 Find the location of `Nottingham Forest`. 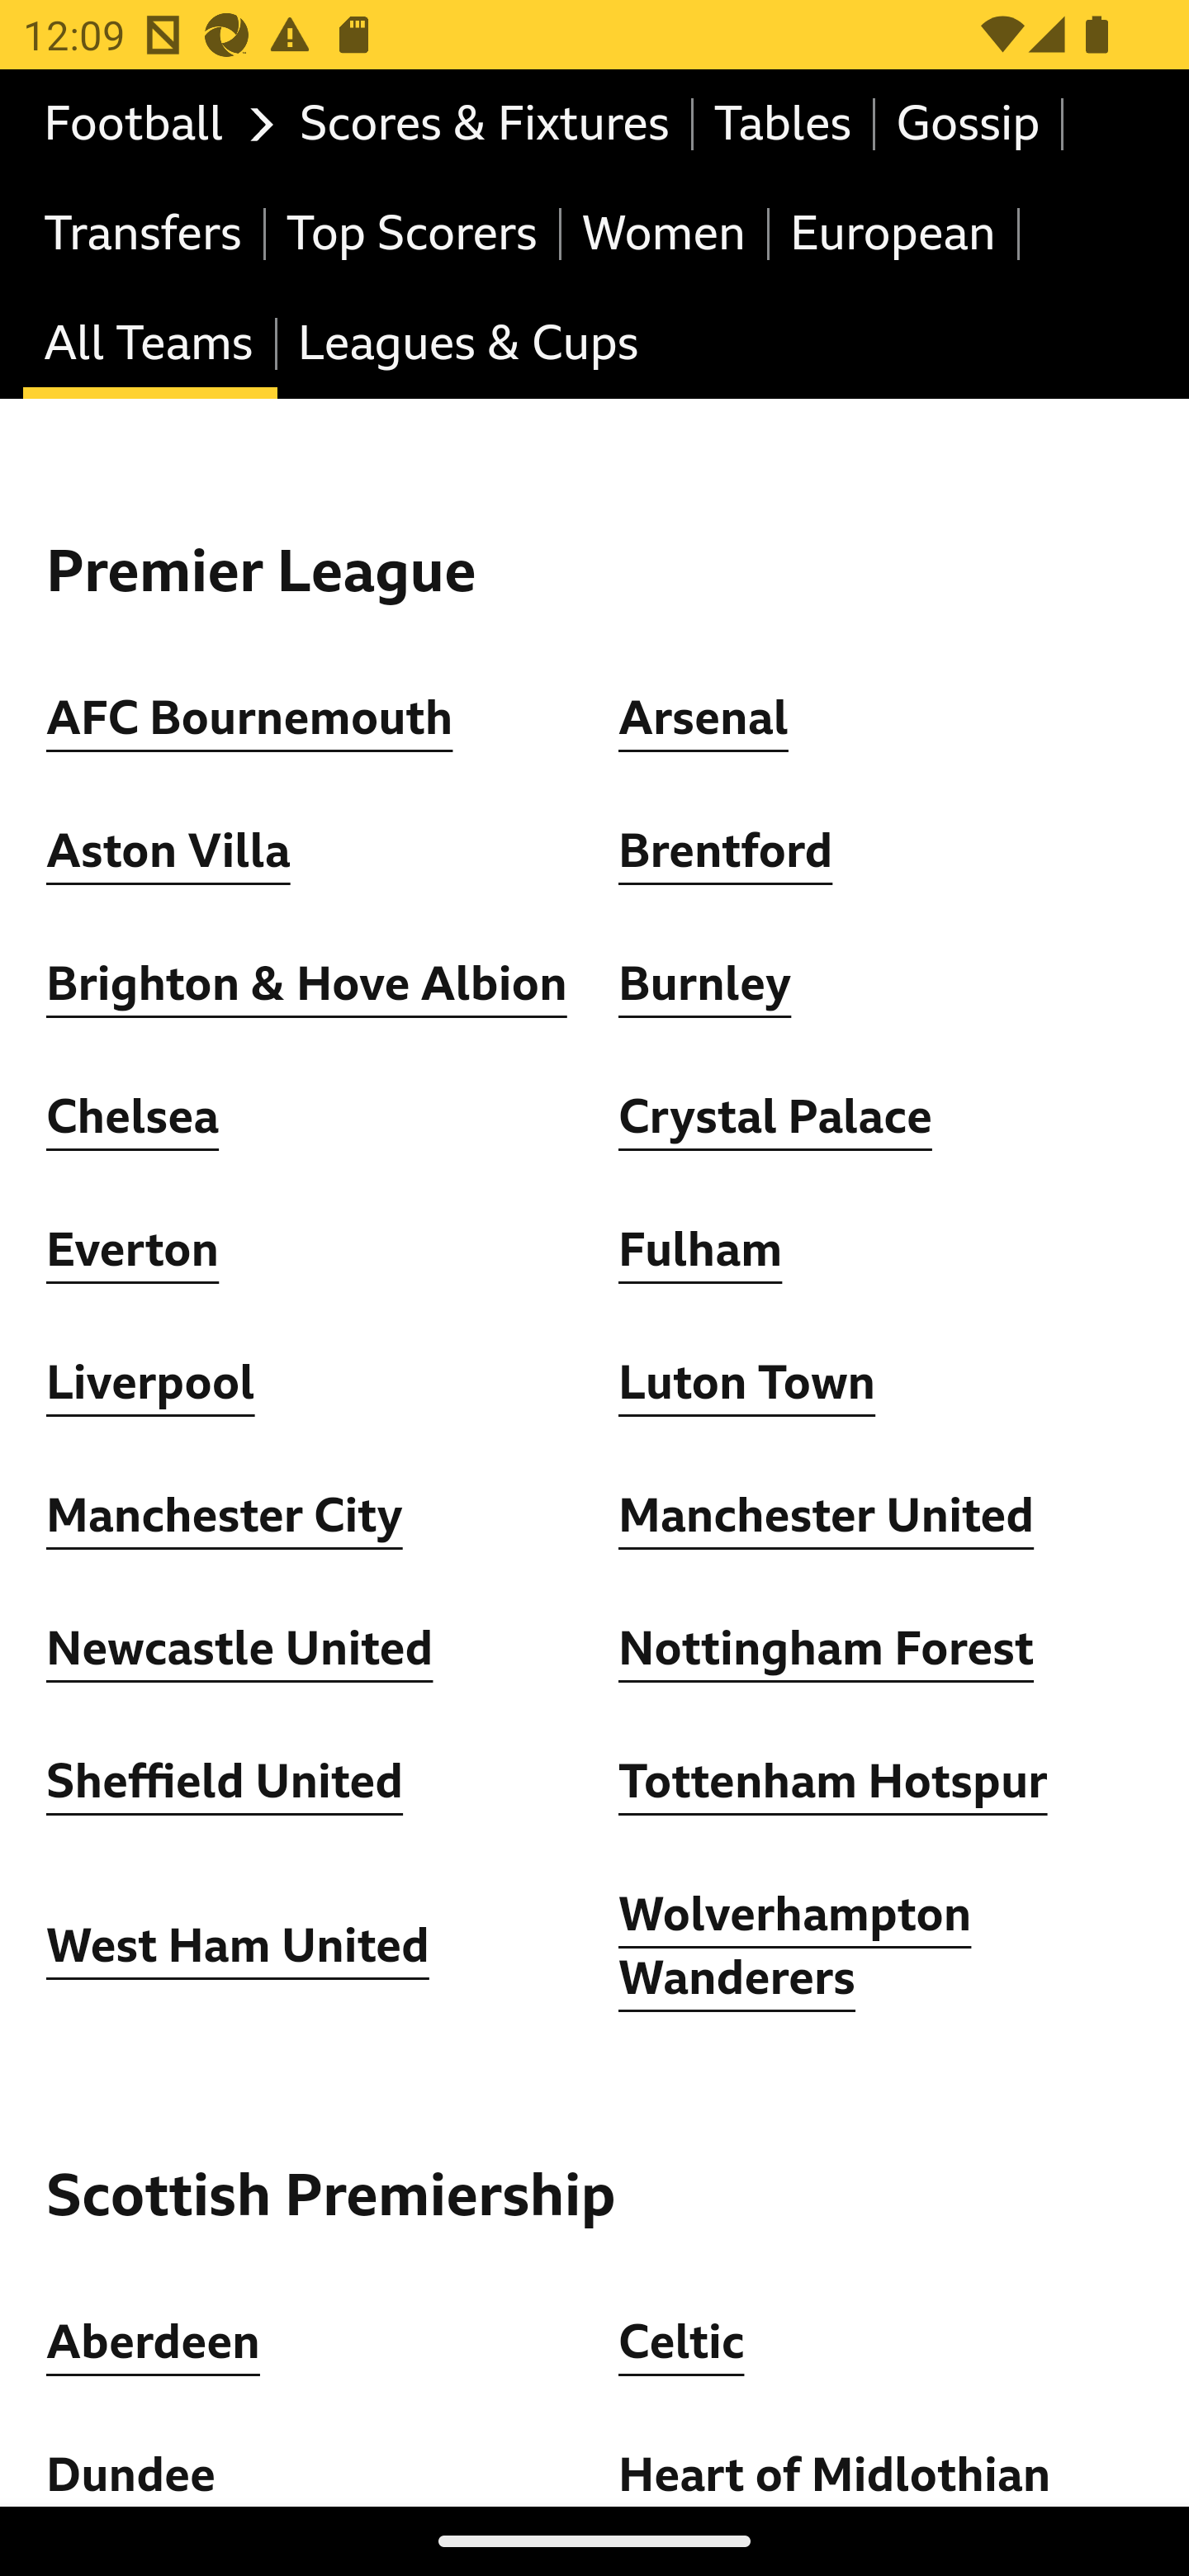

Nottingham Forest is located at coordinates (827, 1650).